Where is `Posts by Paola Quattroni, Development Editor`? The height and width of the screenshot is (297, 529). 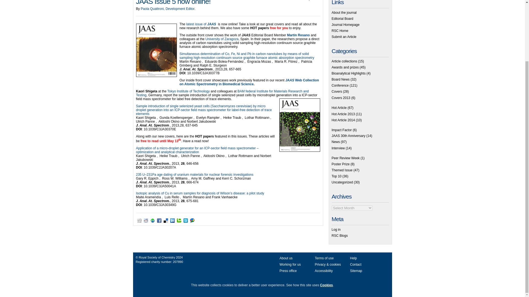
Posts by Paola Quattroni, Development Editor is located at coordinates (168, 9).